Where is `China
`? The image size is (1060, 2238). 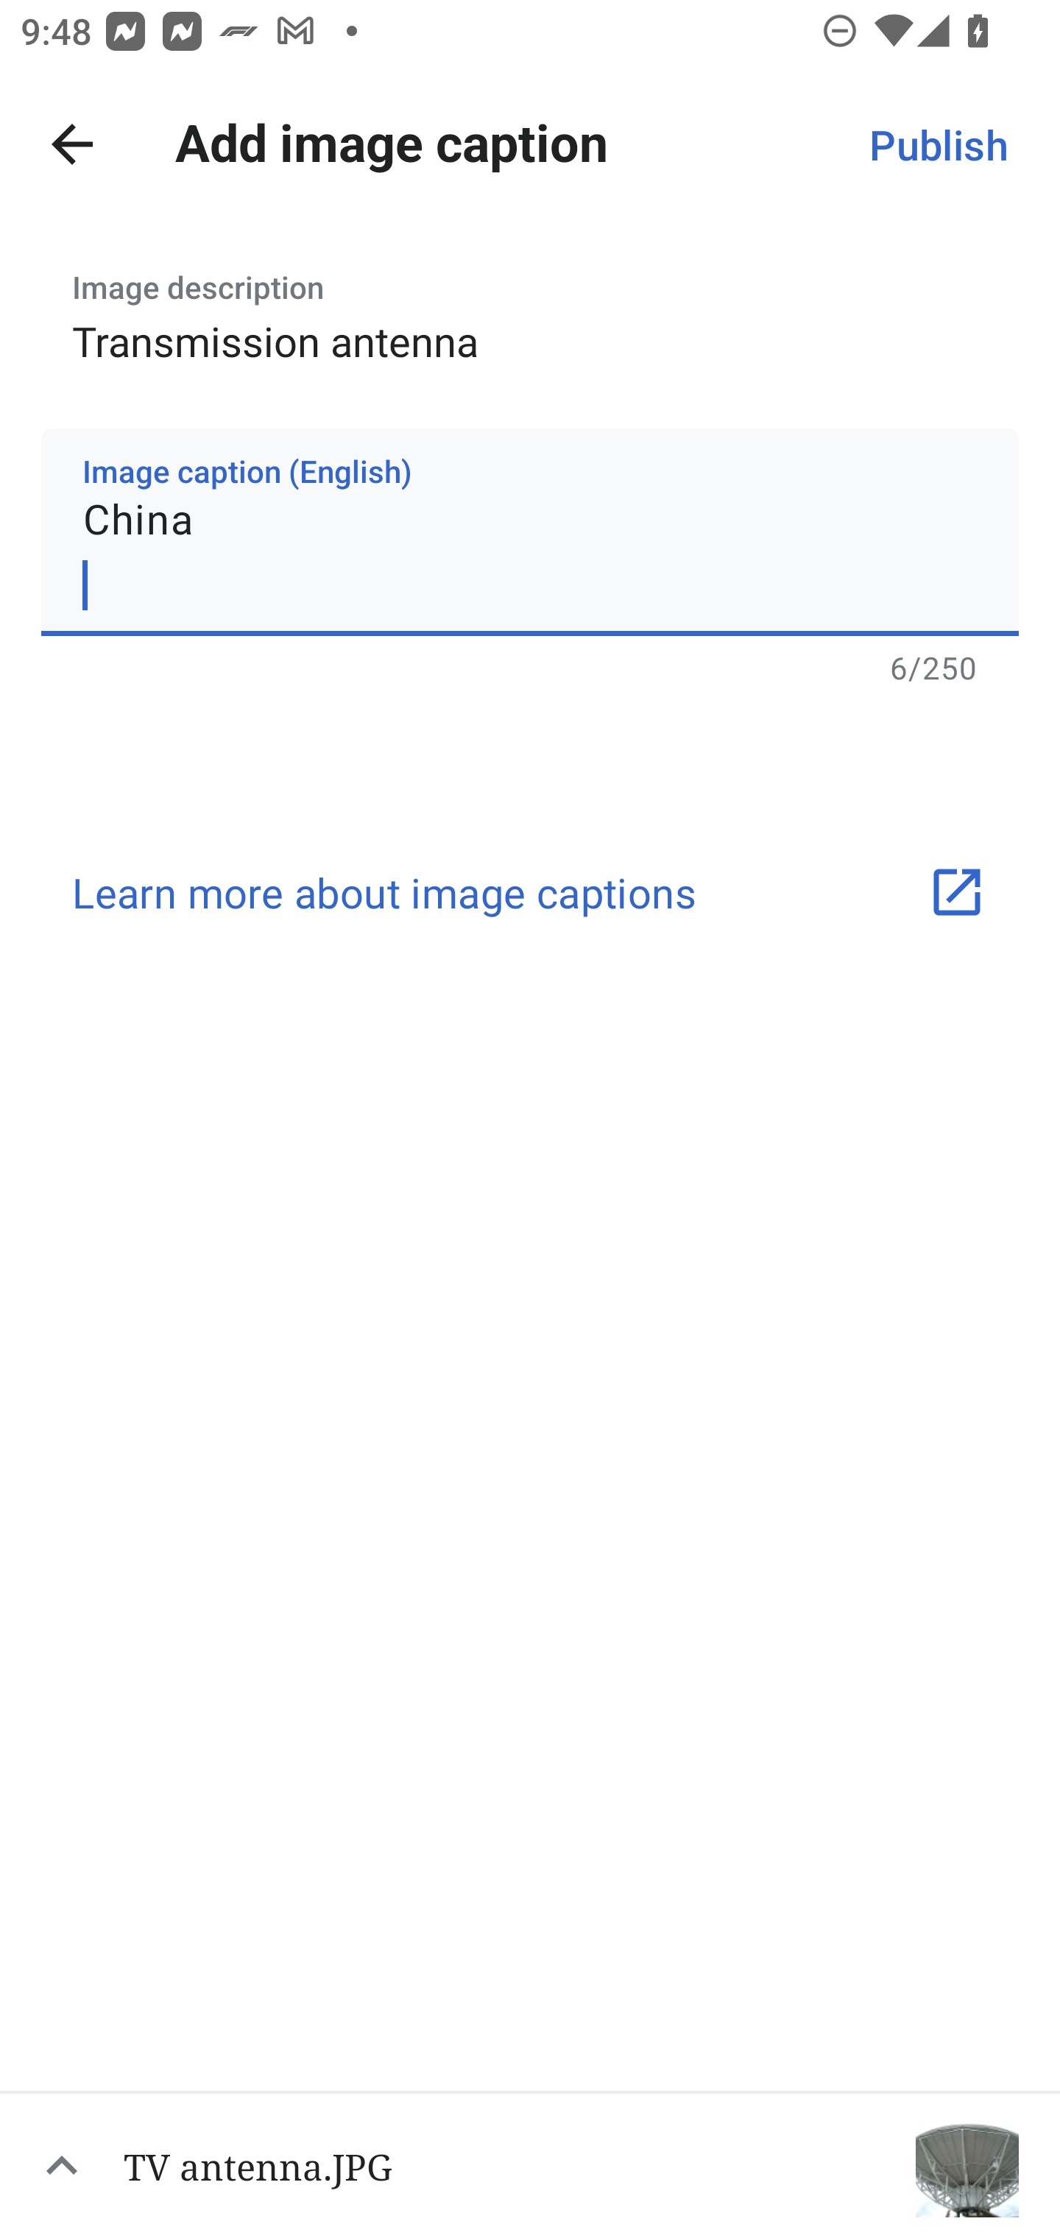
China
 is located at coordinates (530, 532).